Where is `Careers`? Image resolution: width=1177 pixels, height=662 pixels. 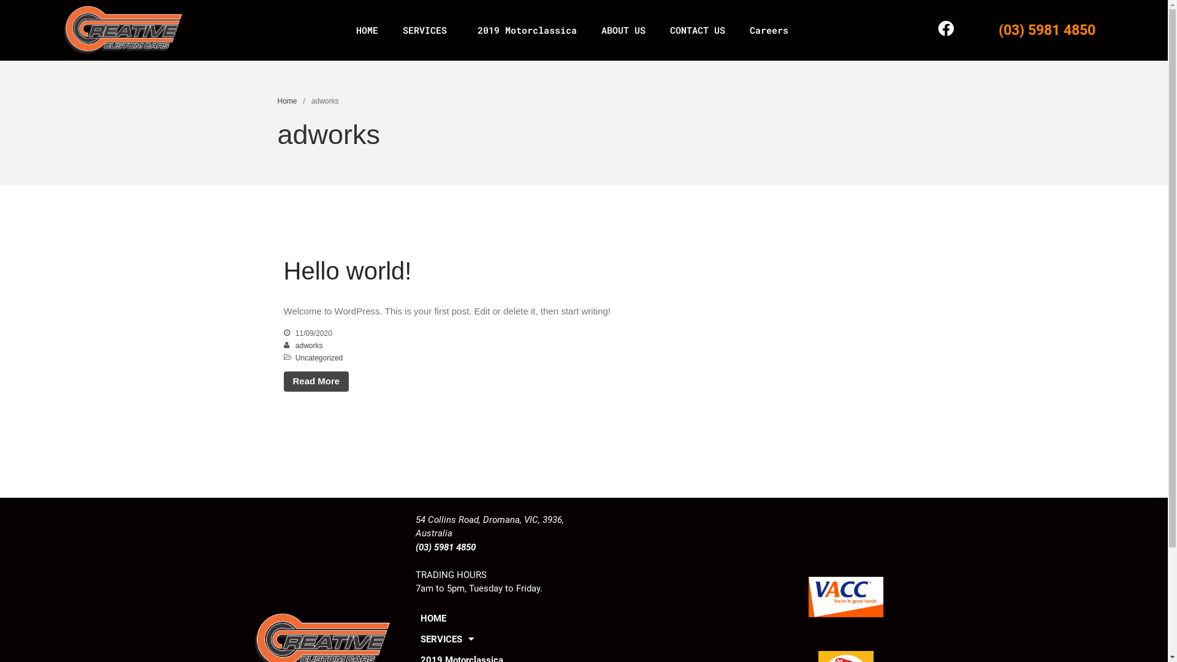
Careers is located at coordinates (769, 30).